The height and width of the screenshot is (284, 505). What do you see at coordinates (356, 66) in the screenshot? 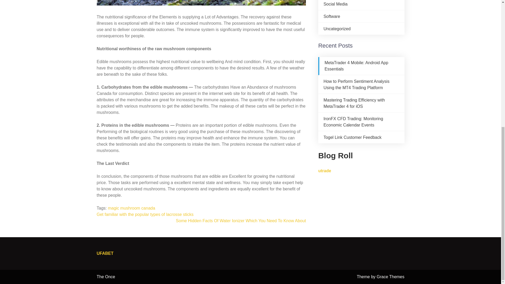
I see `MetaTrader 4 Mobile: Android App Essentials` at bounding box center [356, 66].